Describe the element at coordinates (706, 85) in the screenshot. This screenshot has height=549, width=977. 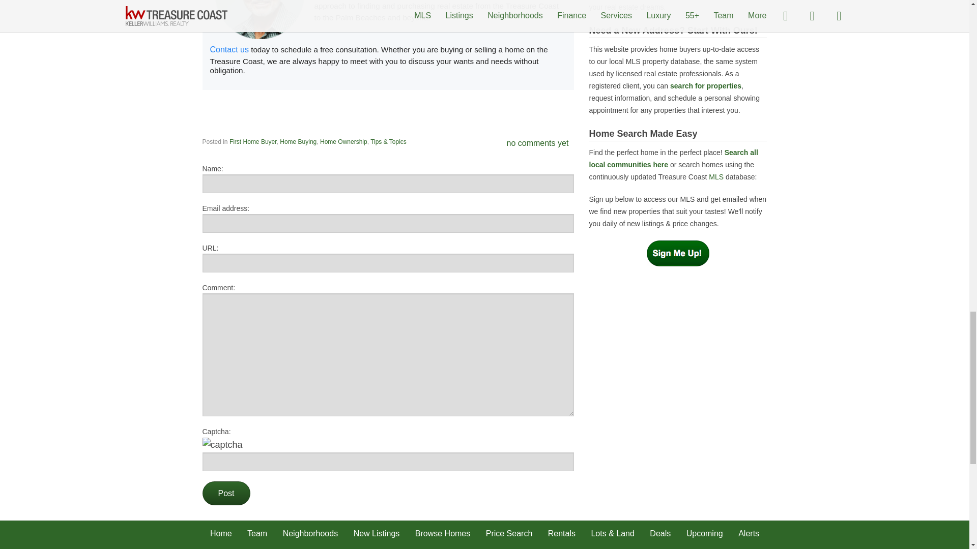
I see `Advanced Home Search` at that location.